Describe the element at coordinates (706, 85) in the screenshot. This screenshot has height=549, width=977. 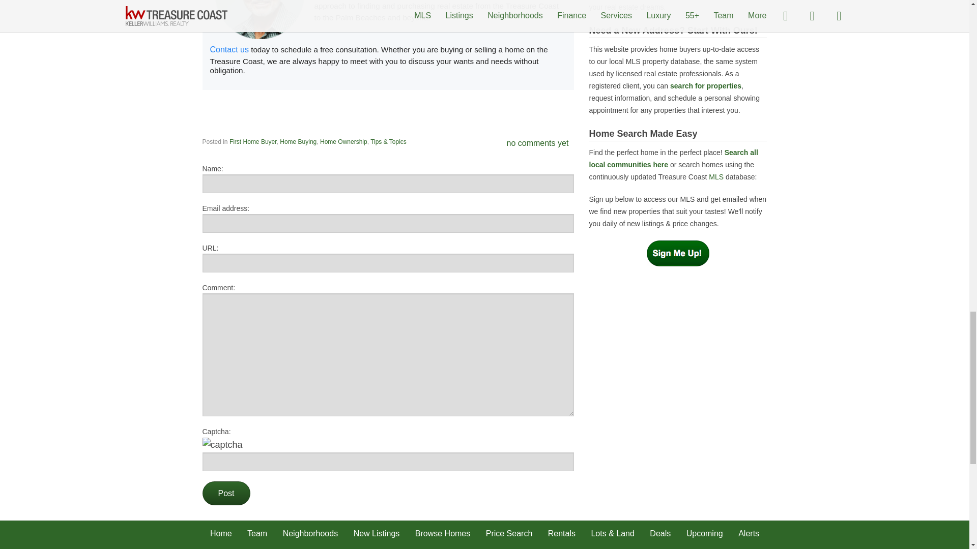
I see `Advanced Home Search` at that location.